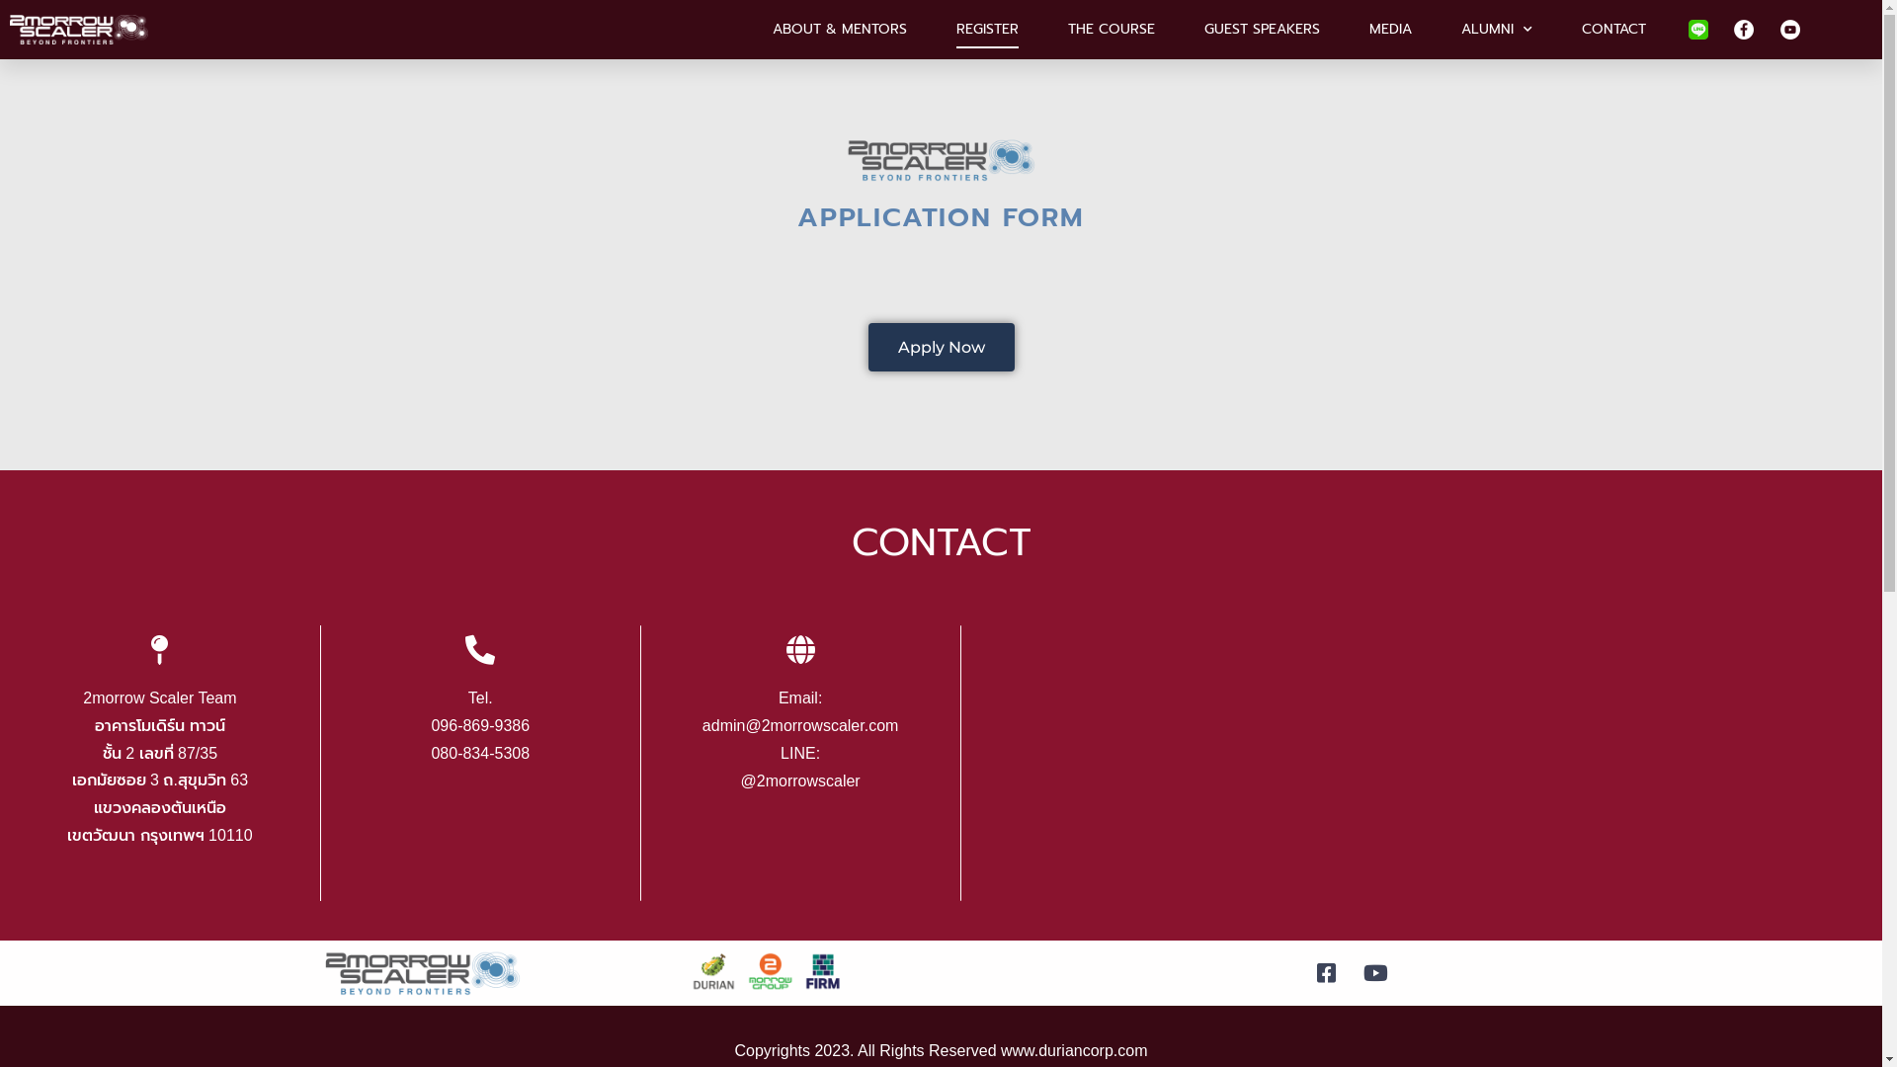 The height and width of the screenshot is (1067, 1897). Describe the element at coordinates (941, 160) in the screenshot. I see `2morrow_sponsor` at that location.